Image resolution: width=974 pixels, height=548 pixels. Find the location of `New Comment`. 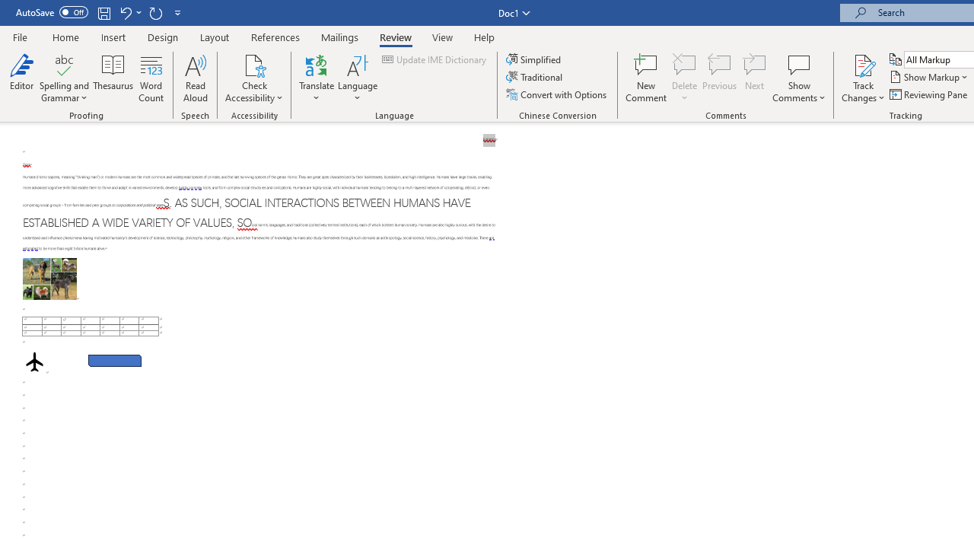

New Comment is located at coordinates (647, 78).